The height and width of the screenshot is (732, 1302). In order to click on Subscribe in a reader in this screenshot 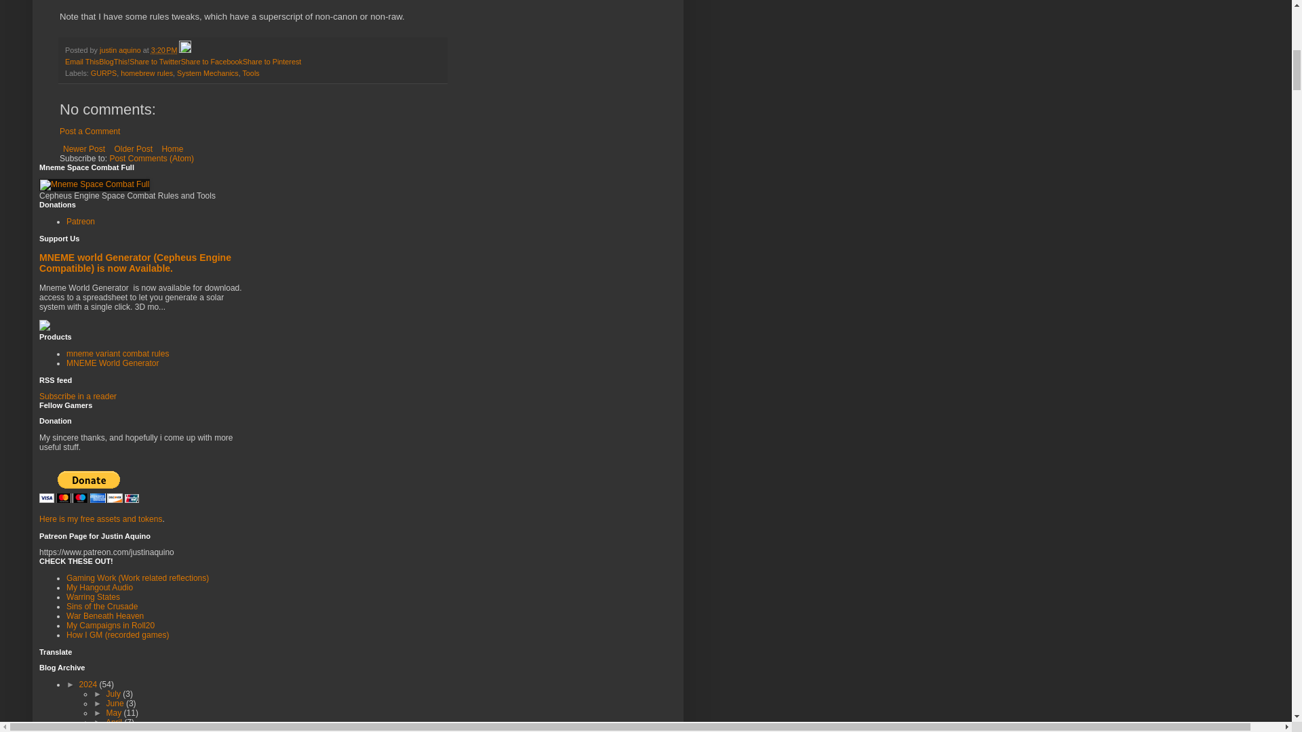, I will do `click(77, 396)`.